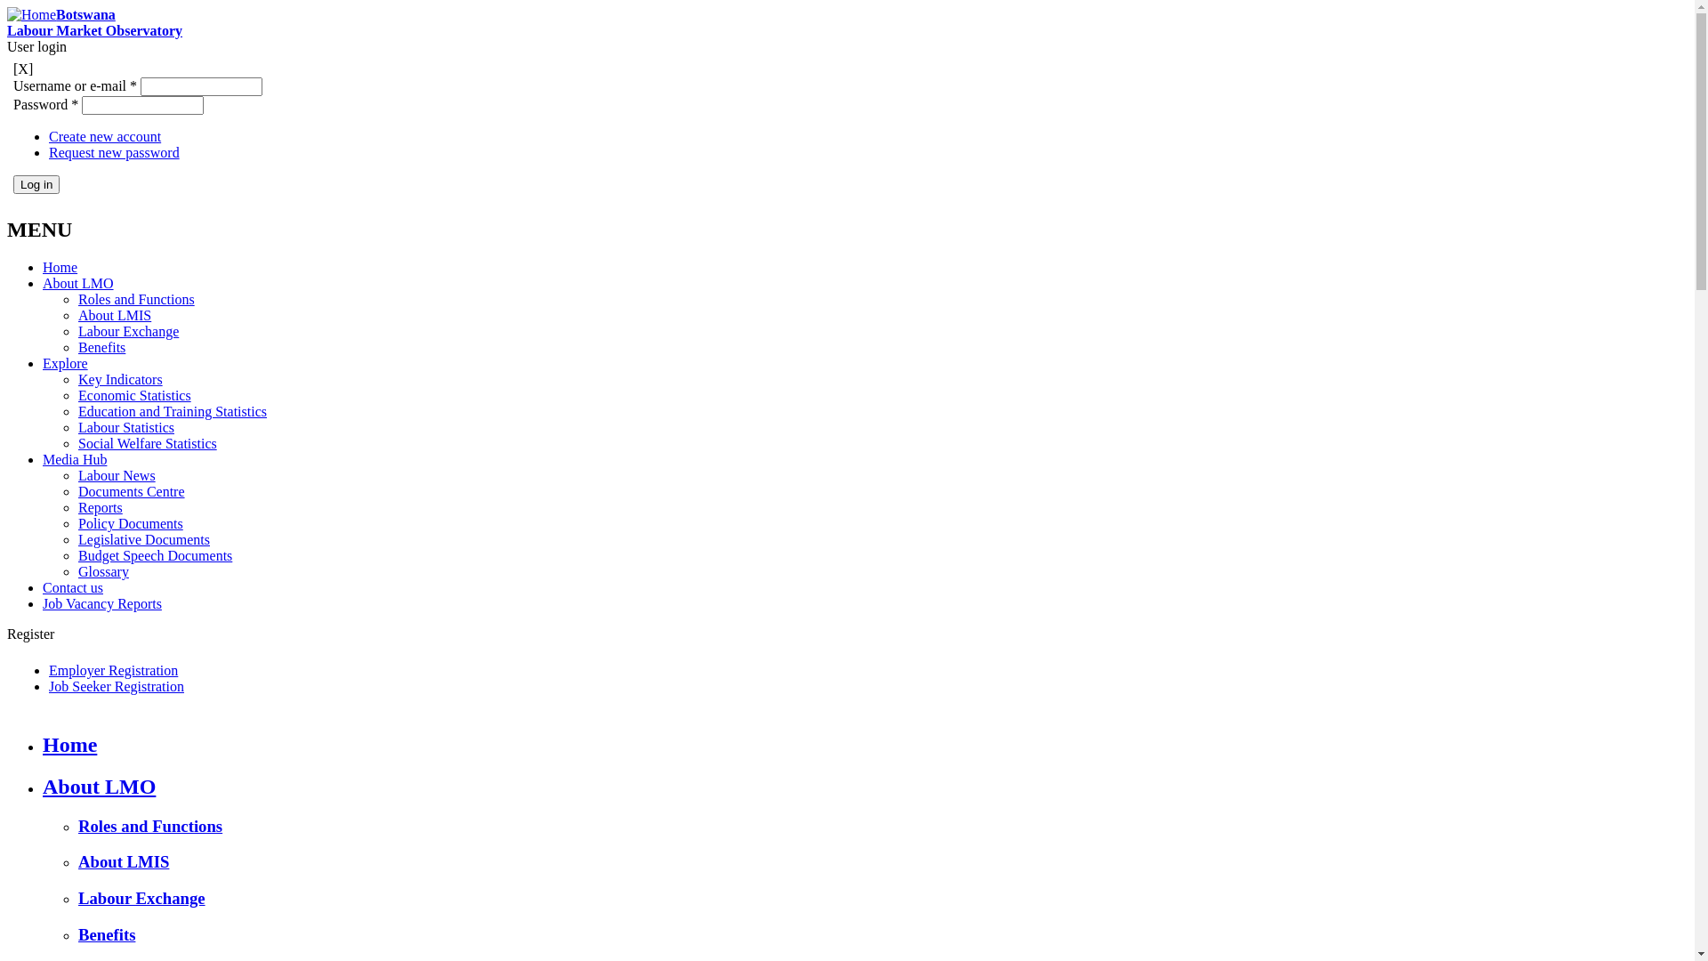 The width and height of the screenshot is (1708, 961). What do you see at coordinates (107, 934) in the screenshot?
I see `Benefits` at bounding box center [107, 934].